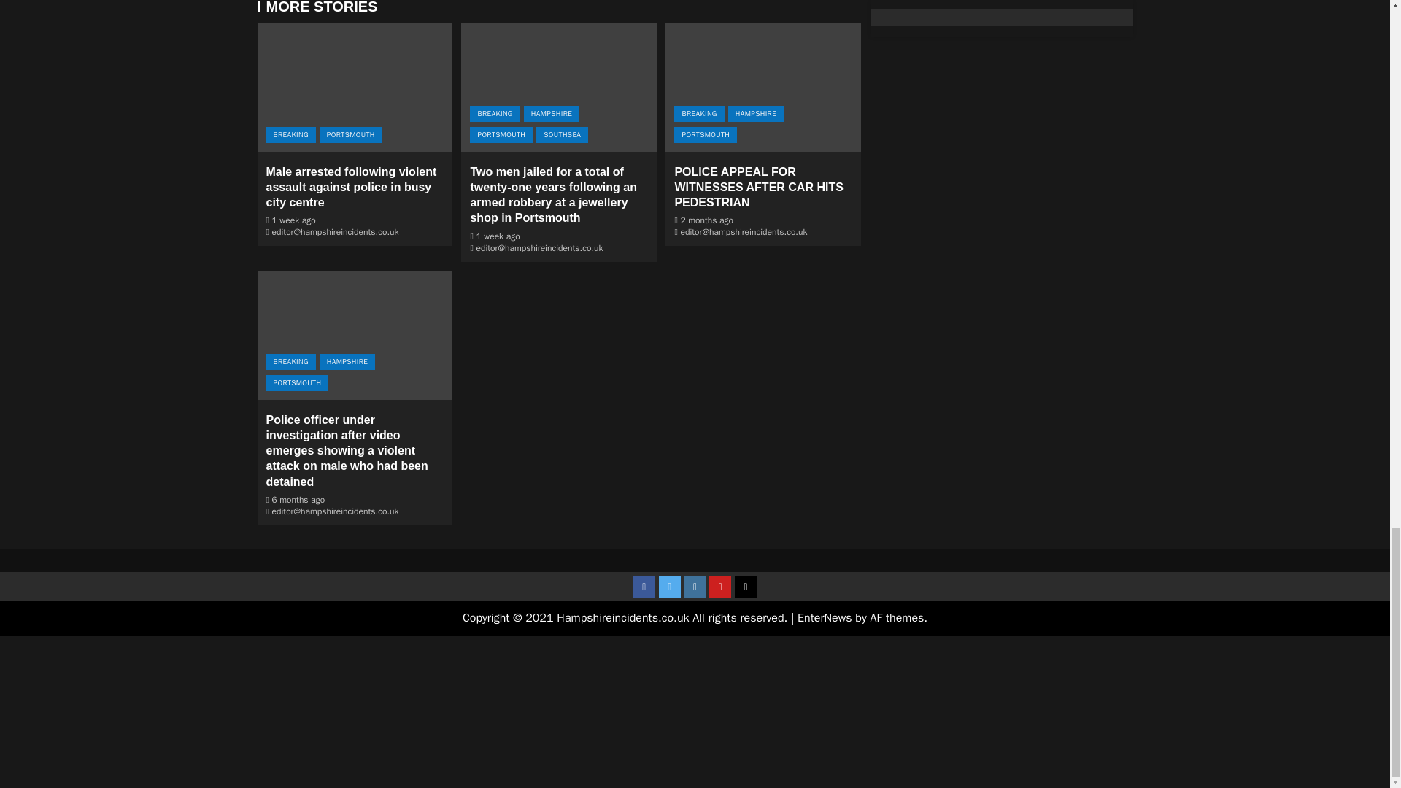 This screenshot has width=1401, height=788. Describe the element at coordinates (501, 134) in the screenshot. I see `PORTSMOUTH` at that location.